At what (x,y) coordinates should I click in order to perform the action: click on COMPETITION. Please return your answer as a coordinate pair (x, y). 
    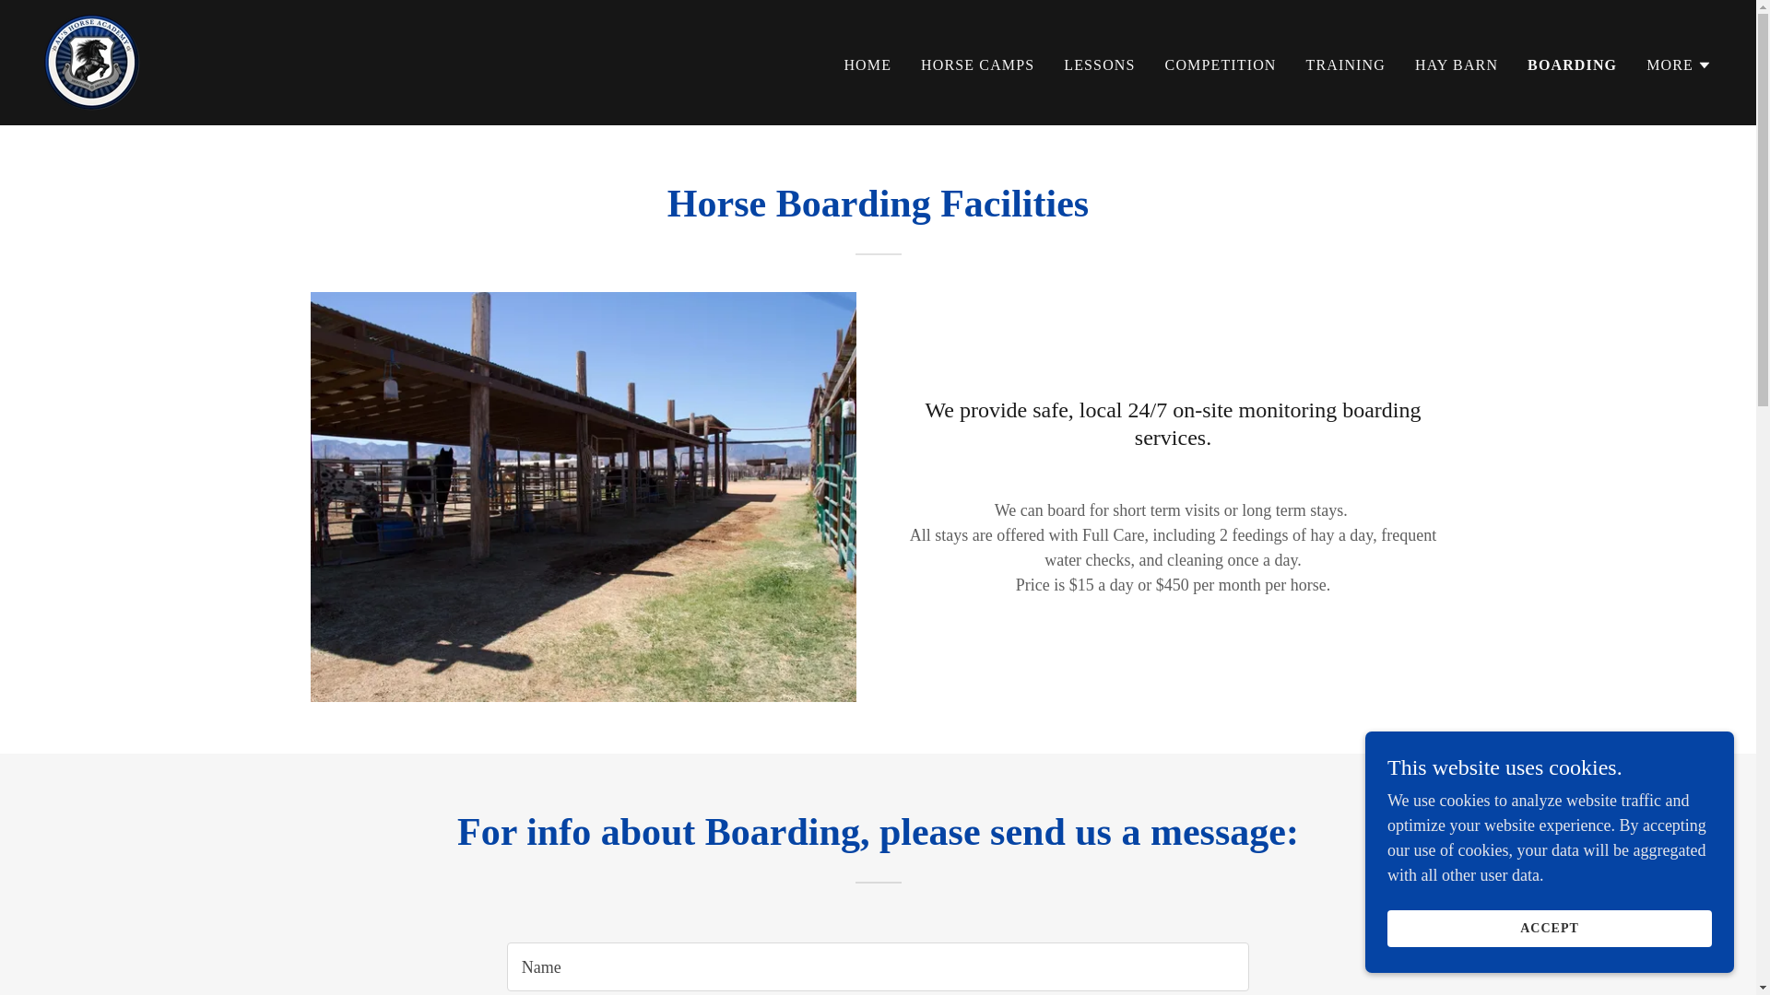
    Looking at the image, I should click on (1221, 64).